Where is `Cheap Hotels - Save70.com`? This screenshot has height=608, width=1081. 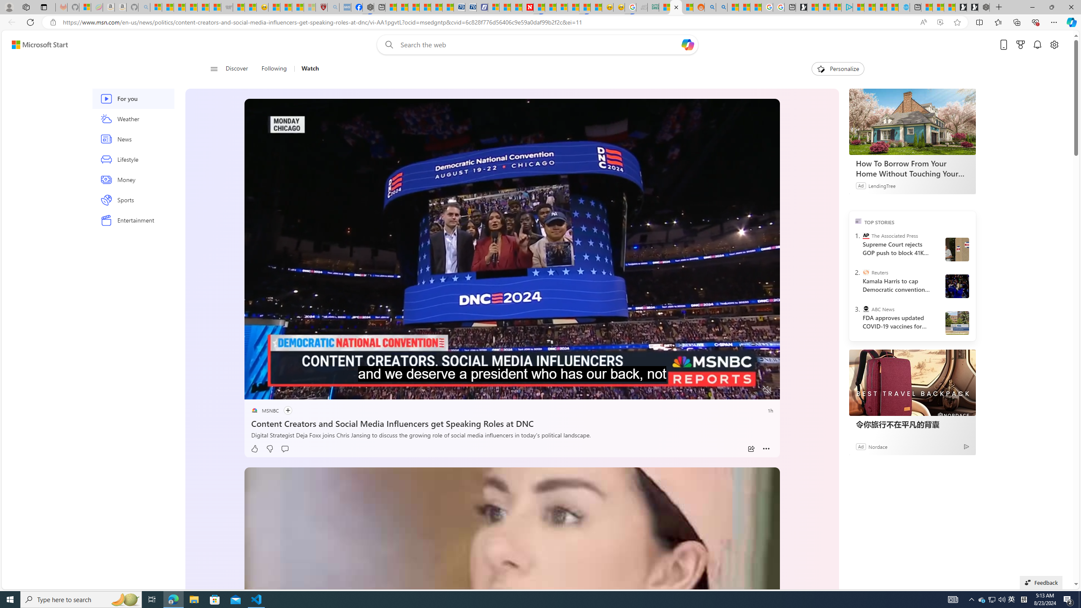 Cheap Hotels - Save70.com is located at coordinates (470, 7).